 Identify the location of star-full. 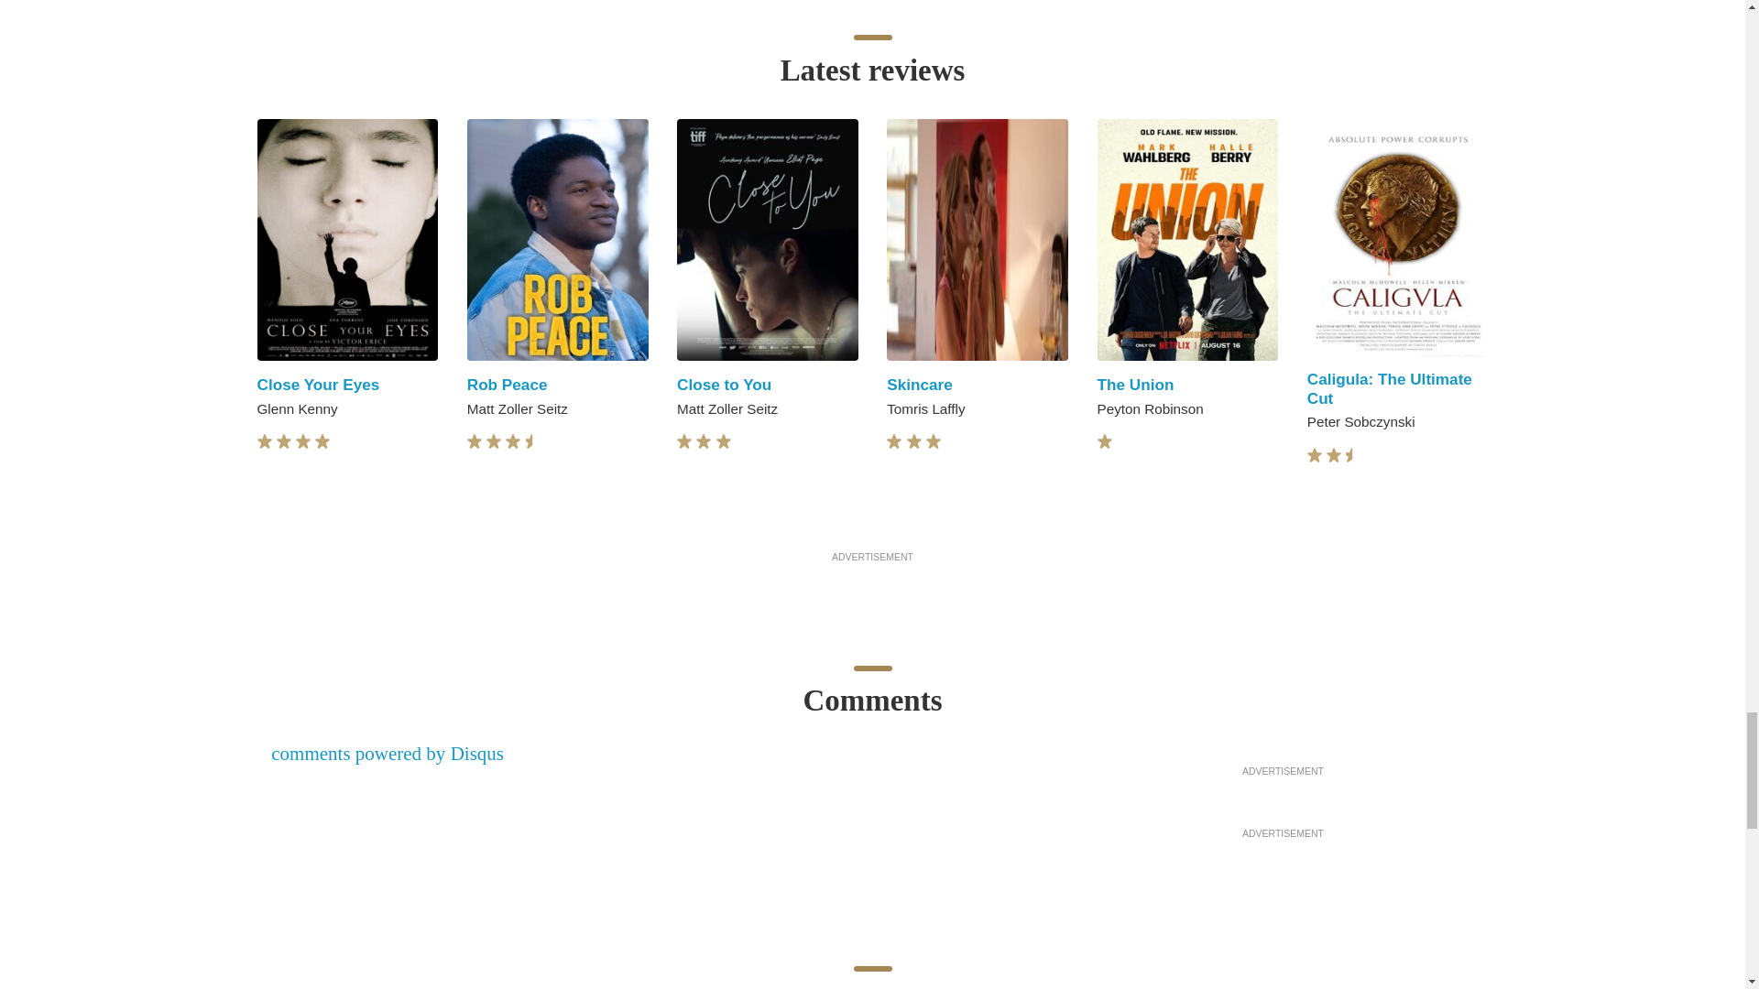
(284, 441).